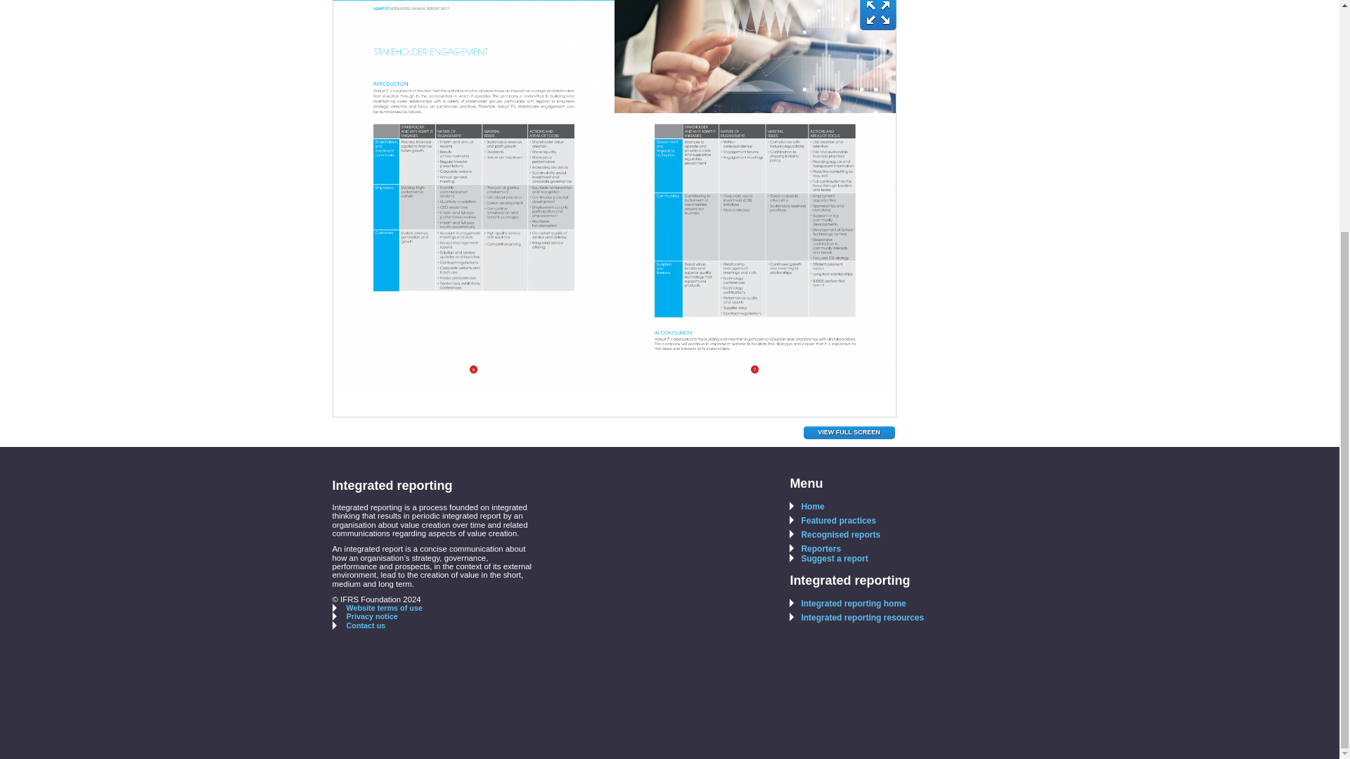 This screenshot has width=1350, height=759. What do you see at coordinates (856, 617) in the screenshot?
I see `Integrated reporting resources` at bounding box center [856, 617].